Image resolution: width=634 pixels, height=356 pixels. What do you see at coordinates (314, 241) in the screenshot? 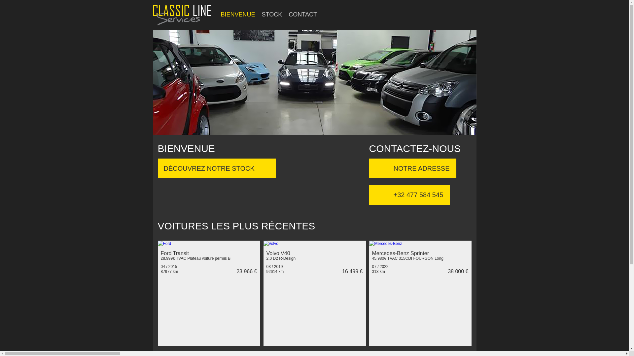
I see `UTILITAIRES` at bounding box center [314, 241].